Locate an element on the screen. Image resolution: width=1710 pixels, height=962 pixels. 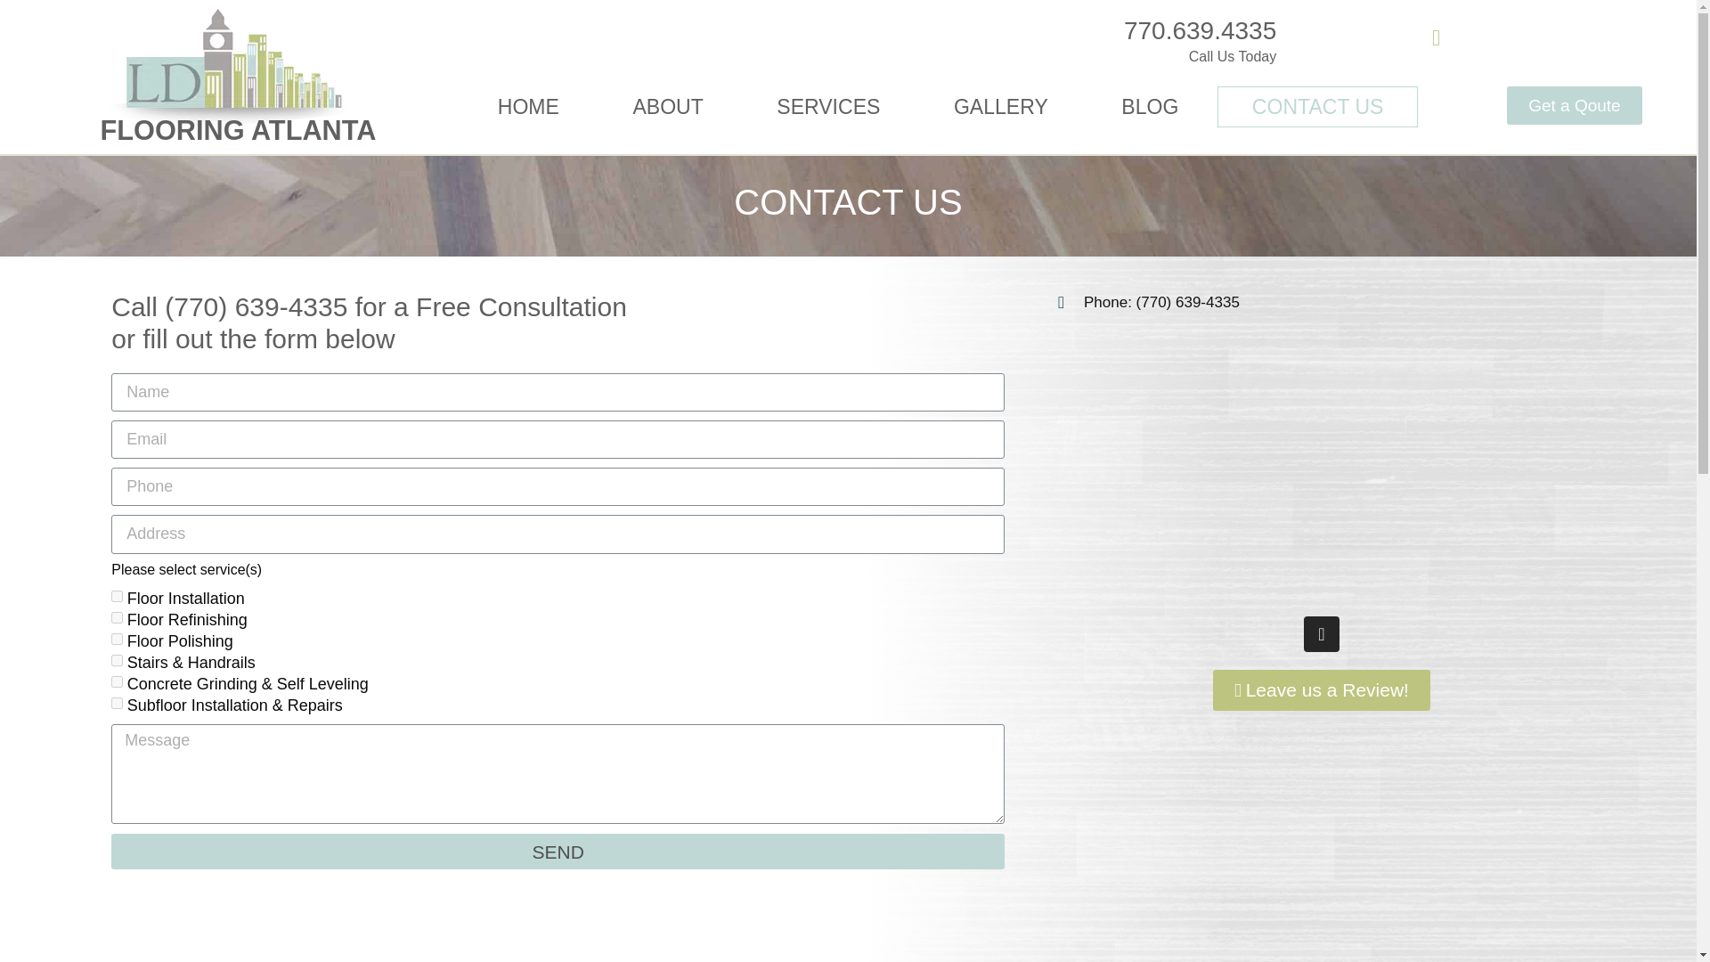
770.639.4335 is located at coordinates (1199, 30).